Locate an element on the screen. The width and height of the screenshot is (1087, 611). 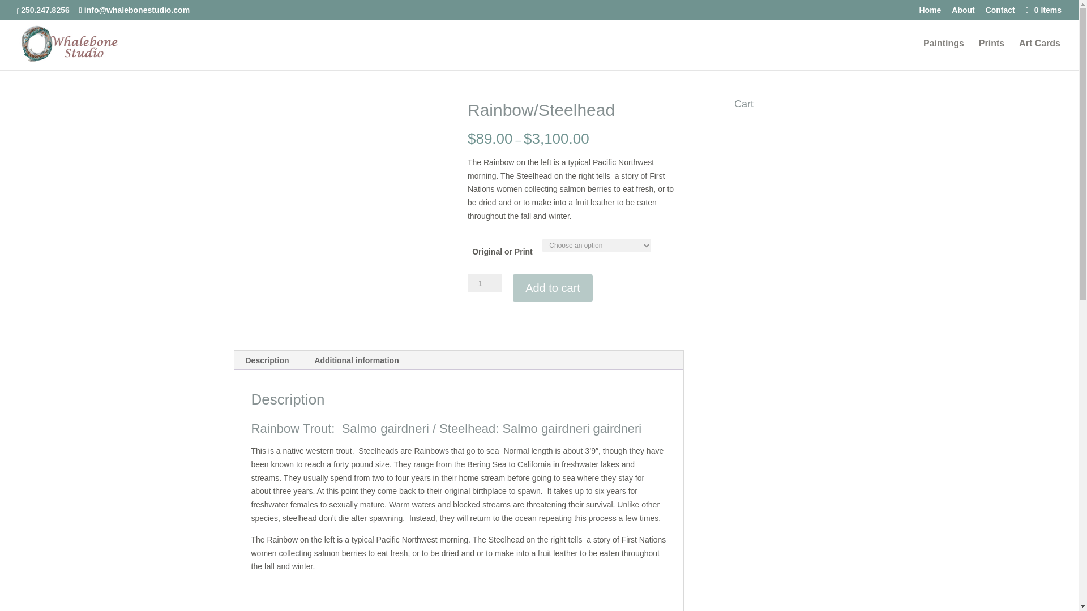
1 is located at coordinates (484, 283).